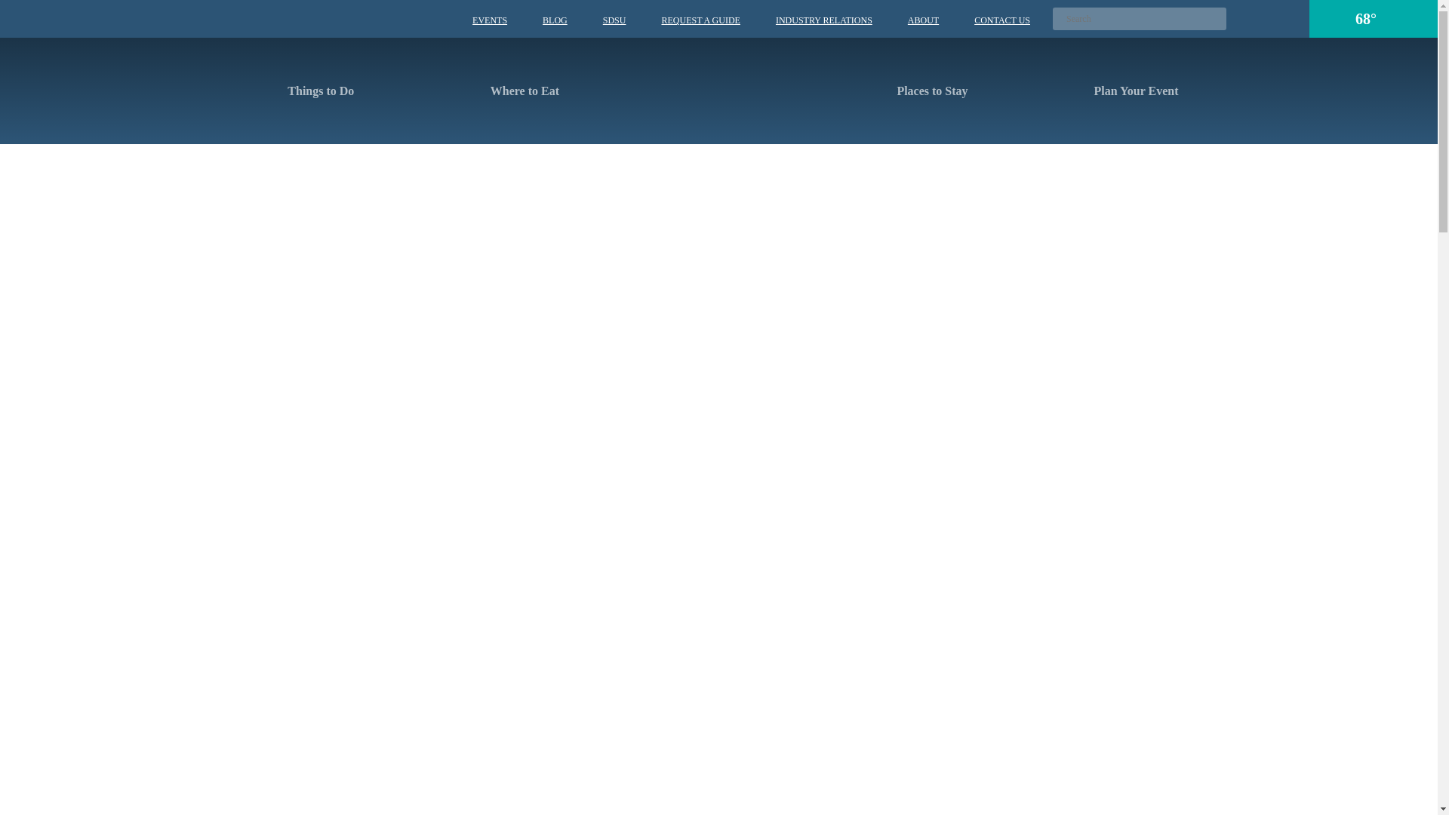 This screenshot has height=815, width=1449. Describe the element at coordinates (1002, 20) in the screenshot. I see `CONTACT US` at that location.